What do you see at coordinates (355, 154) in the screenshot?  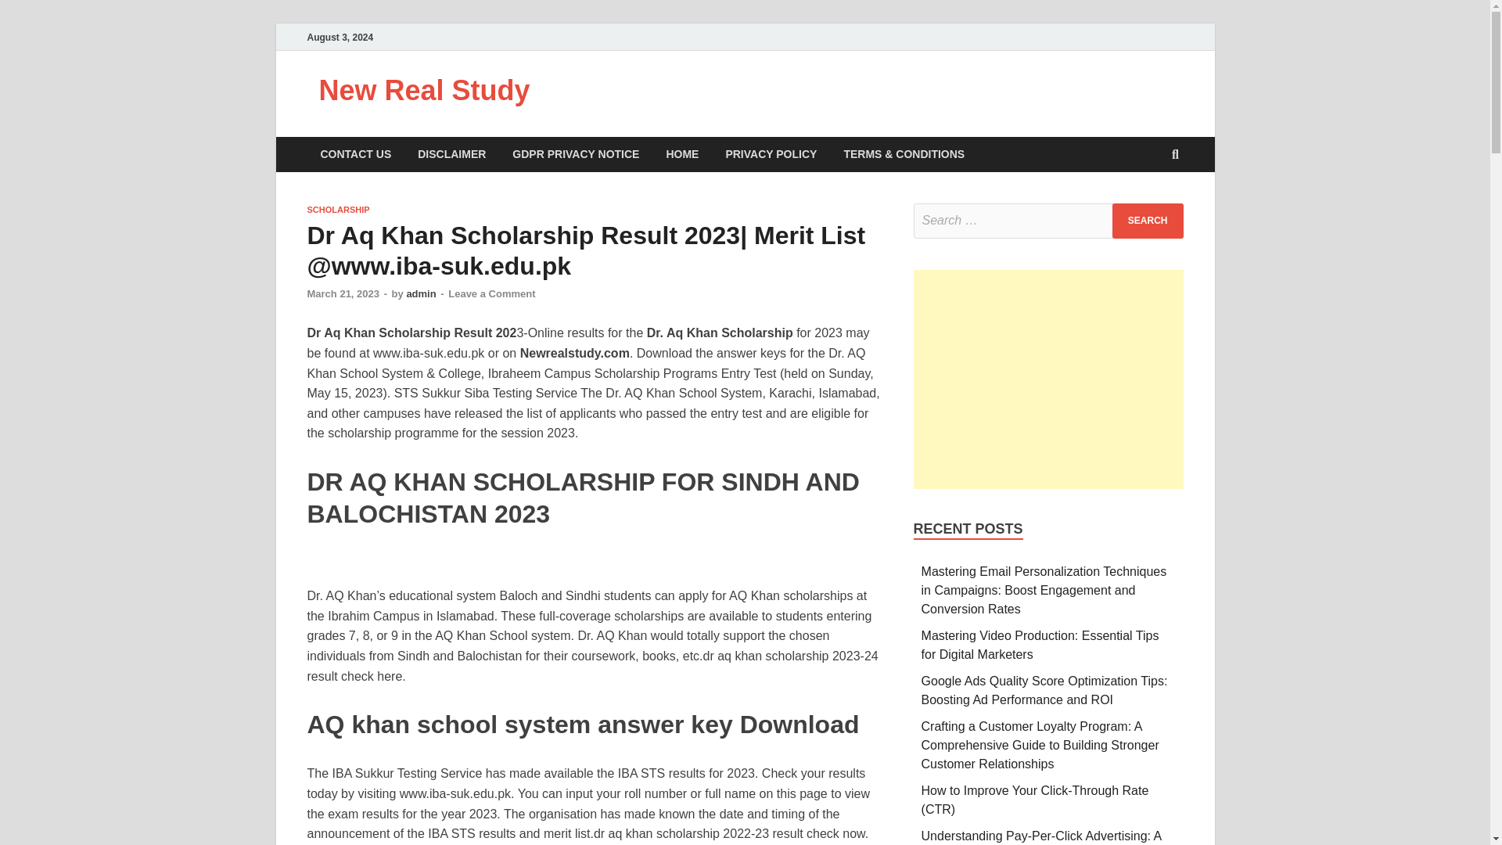 I see `CONTACT US` at bounding box center [355, 154].